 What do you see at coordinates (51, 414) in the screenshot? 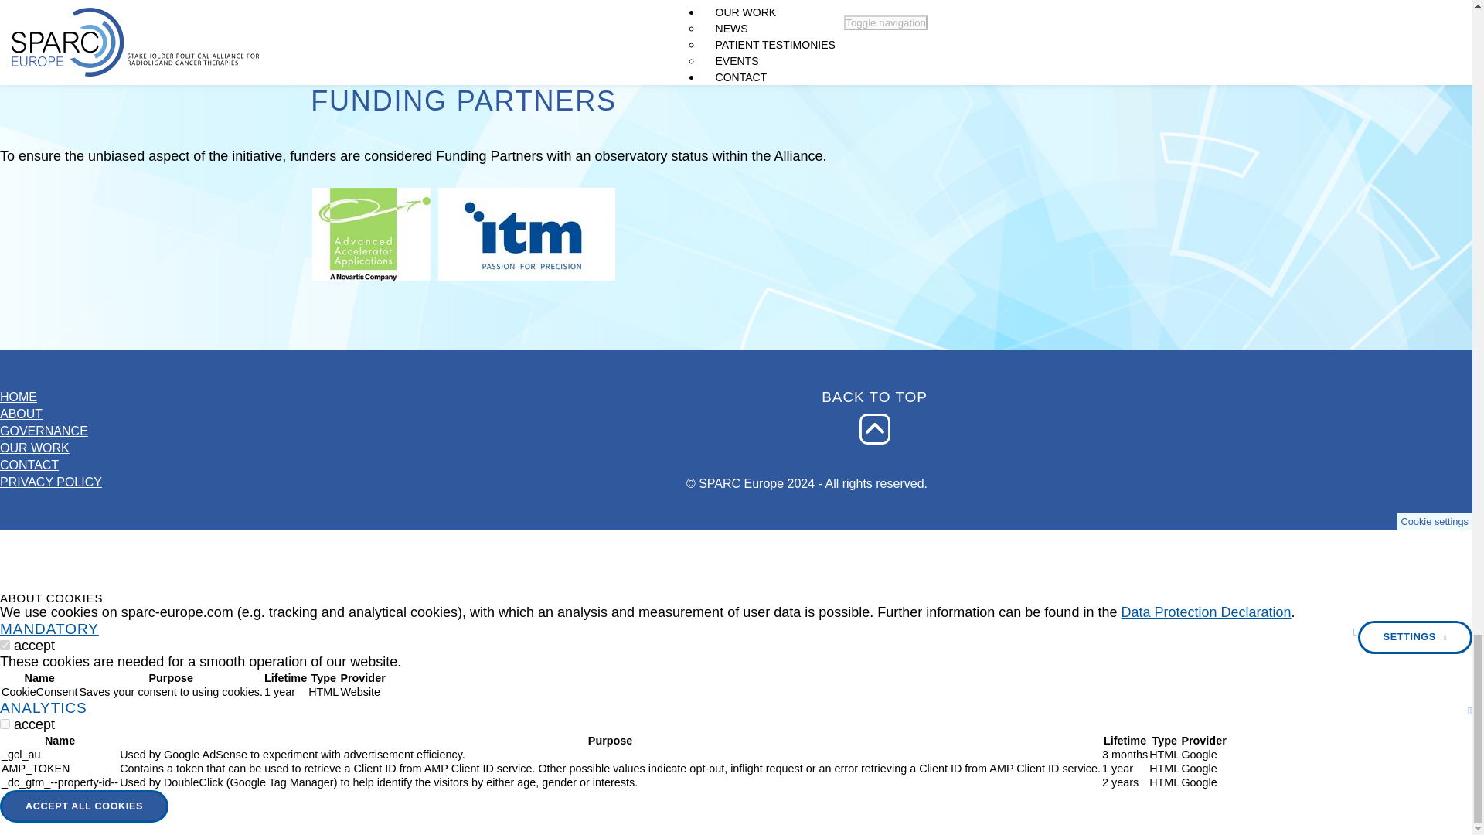
I see `About` at bounding box center [51, 414].